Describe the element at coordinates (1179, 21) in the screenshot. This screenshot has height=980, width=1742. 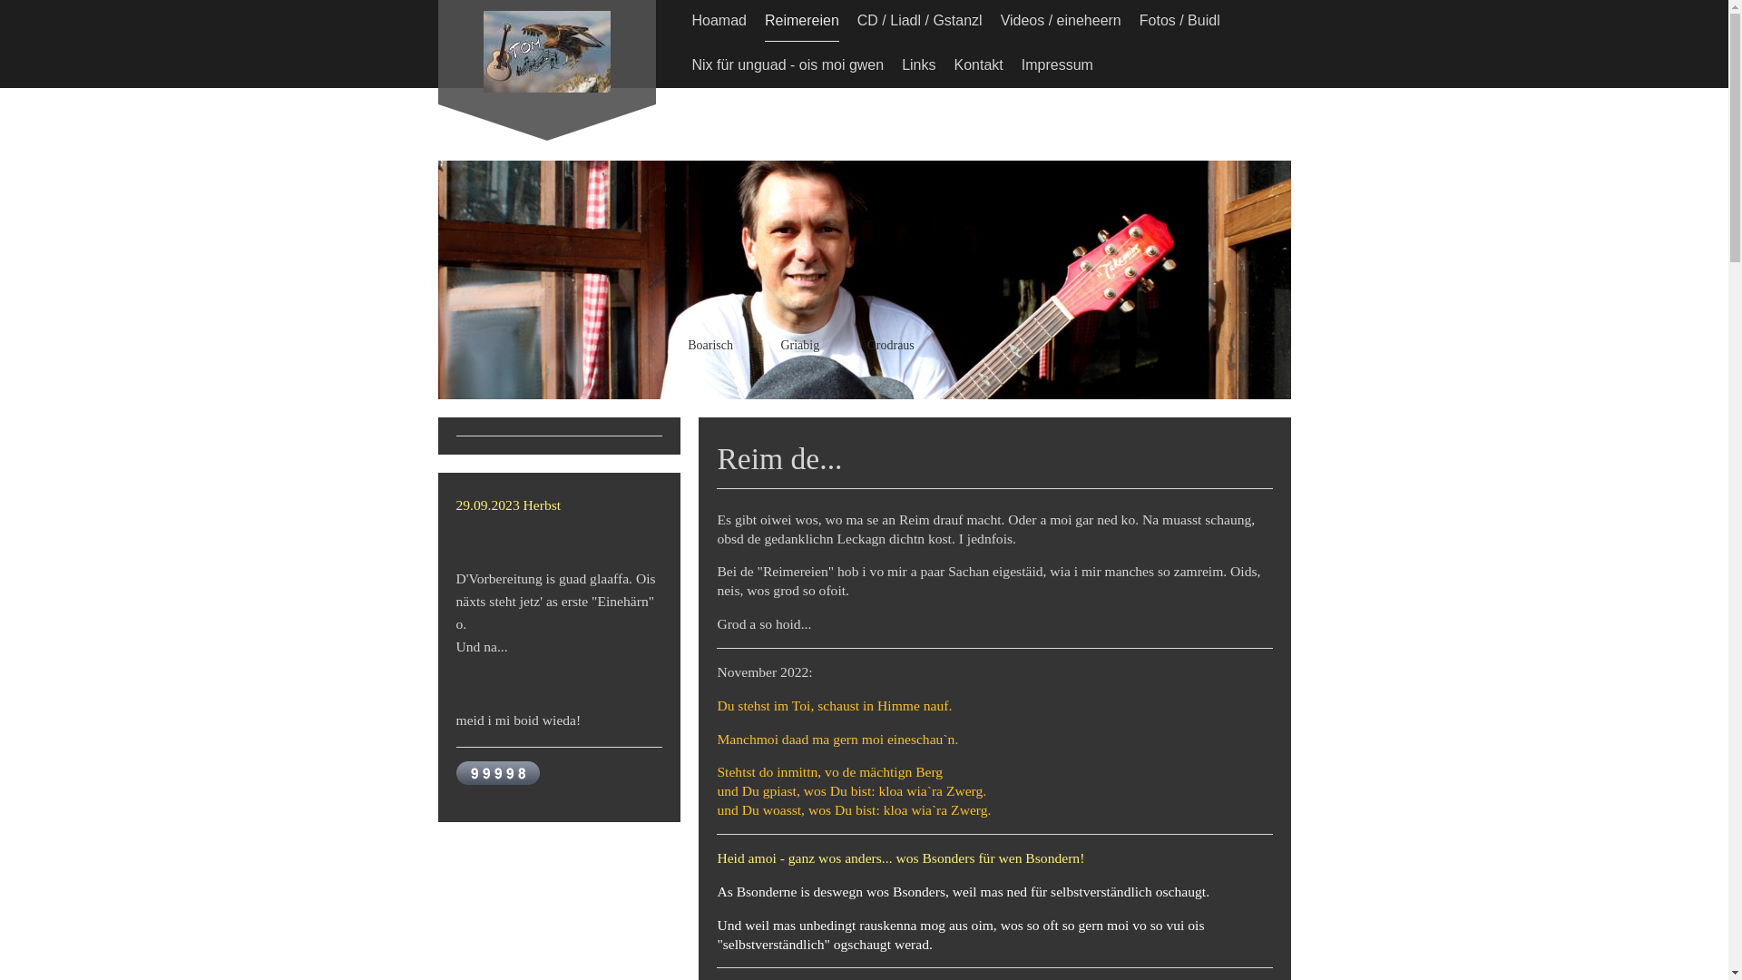
I see `Fotos / Buidl` at that location.